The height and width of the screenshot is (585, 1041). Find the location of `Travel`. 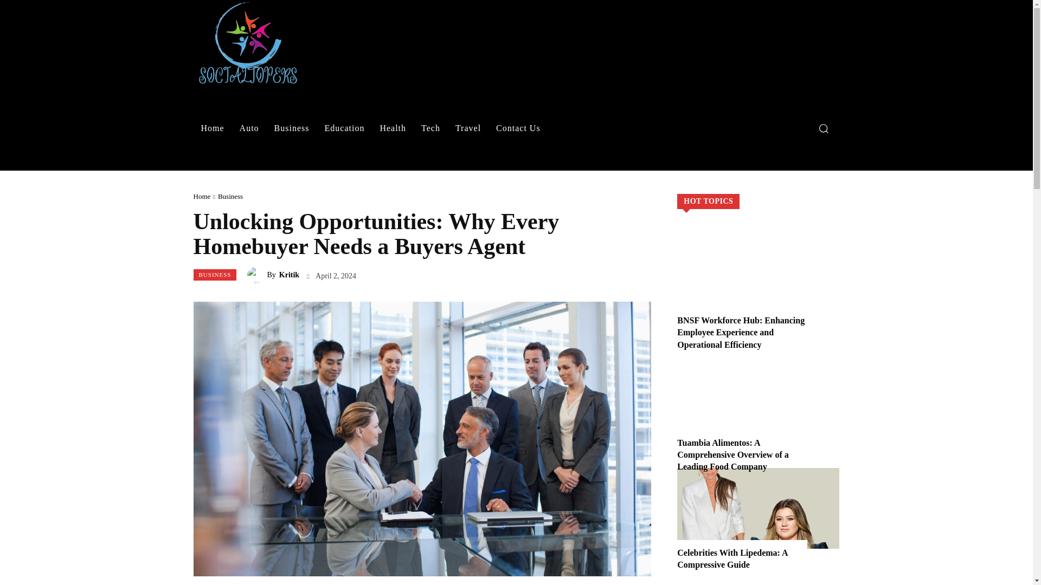

Travel is located at coordinates (467, 128).